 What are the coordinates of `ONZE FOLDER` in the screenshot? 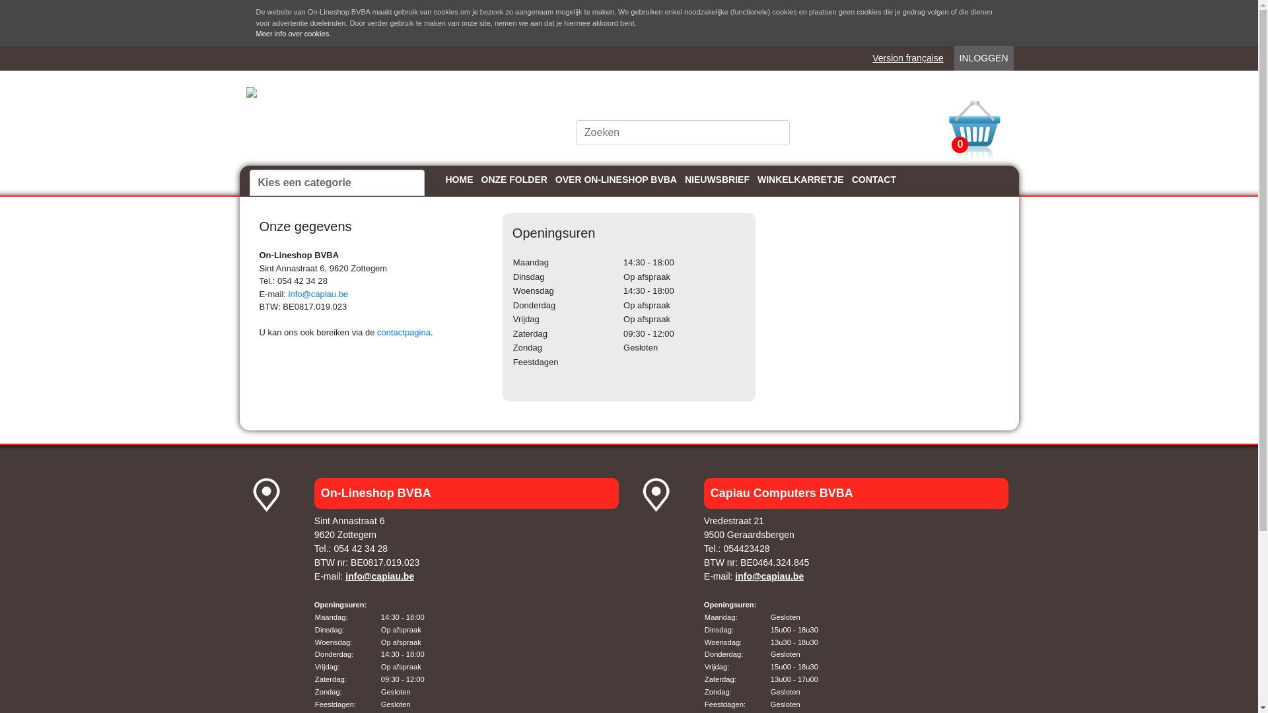 It's located at (514, 178).